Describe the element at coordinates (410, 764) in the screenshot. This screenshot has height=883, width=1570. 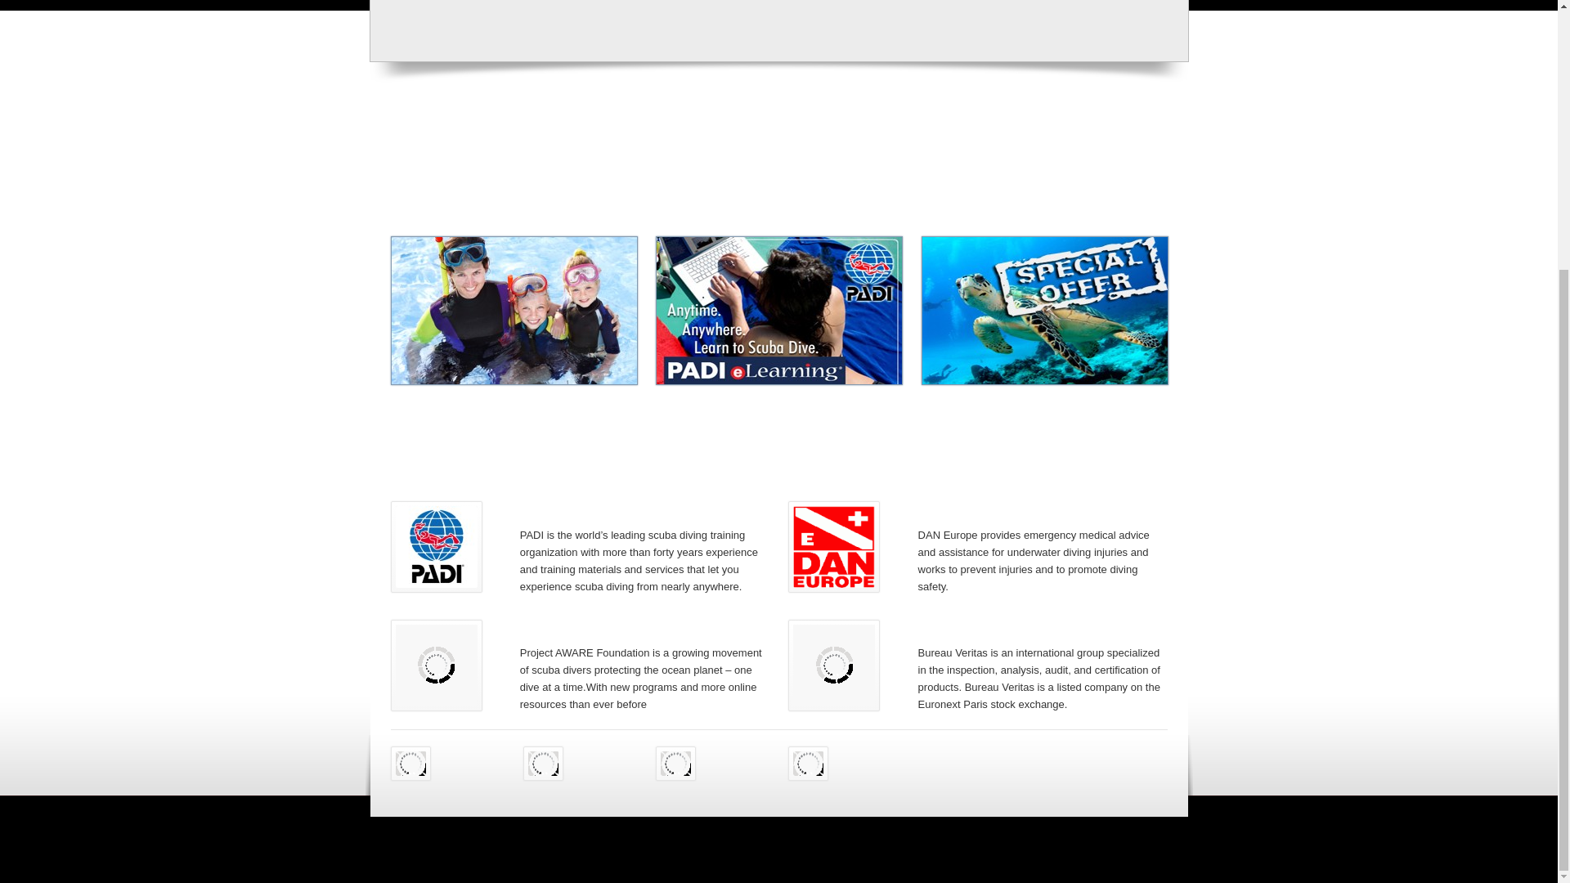
I see `Facebook` at that location.